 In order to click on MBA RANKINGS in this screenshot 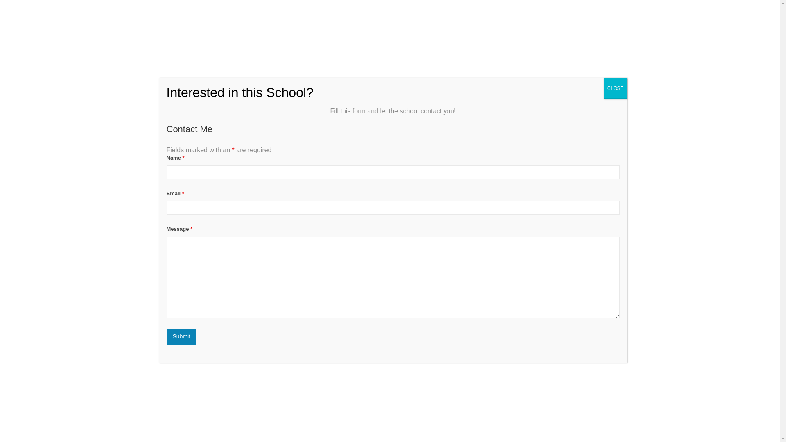, I will do `click(460, 16)`.